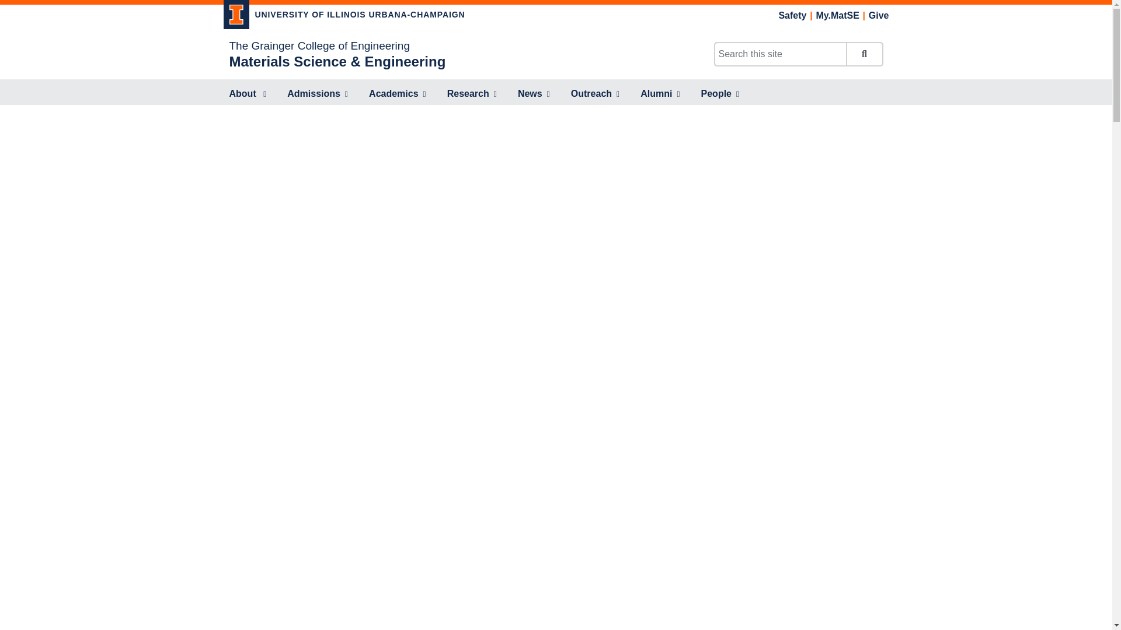 This screenshot has width=1121, height=630. What do you see at coordinates (344, 16) in the screenshot?
I see `UNIVERSITY OF ILLINOIS URBANA-CHAMPAIGN` at bounding box center [344, 16].